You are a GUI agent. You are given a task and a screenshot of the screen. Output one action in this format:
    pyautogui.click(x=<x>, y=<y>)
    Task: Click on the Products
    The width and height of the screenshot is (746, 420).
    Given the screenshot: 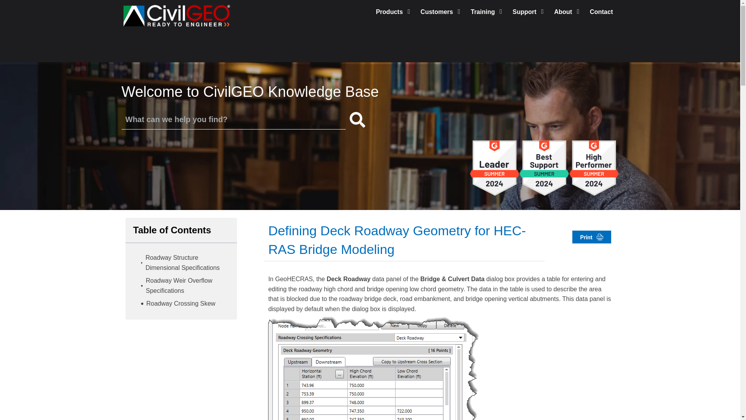 What is the action you would take?
    pyautogui.click(x=394, y=12)
    